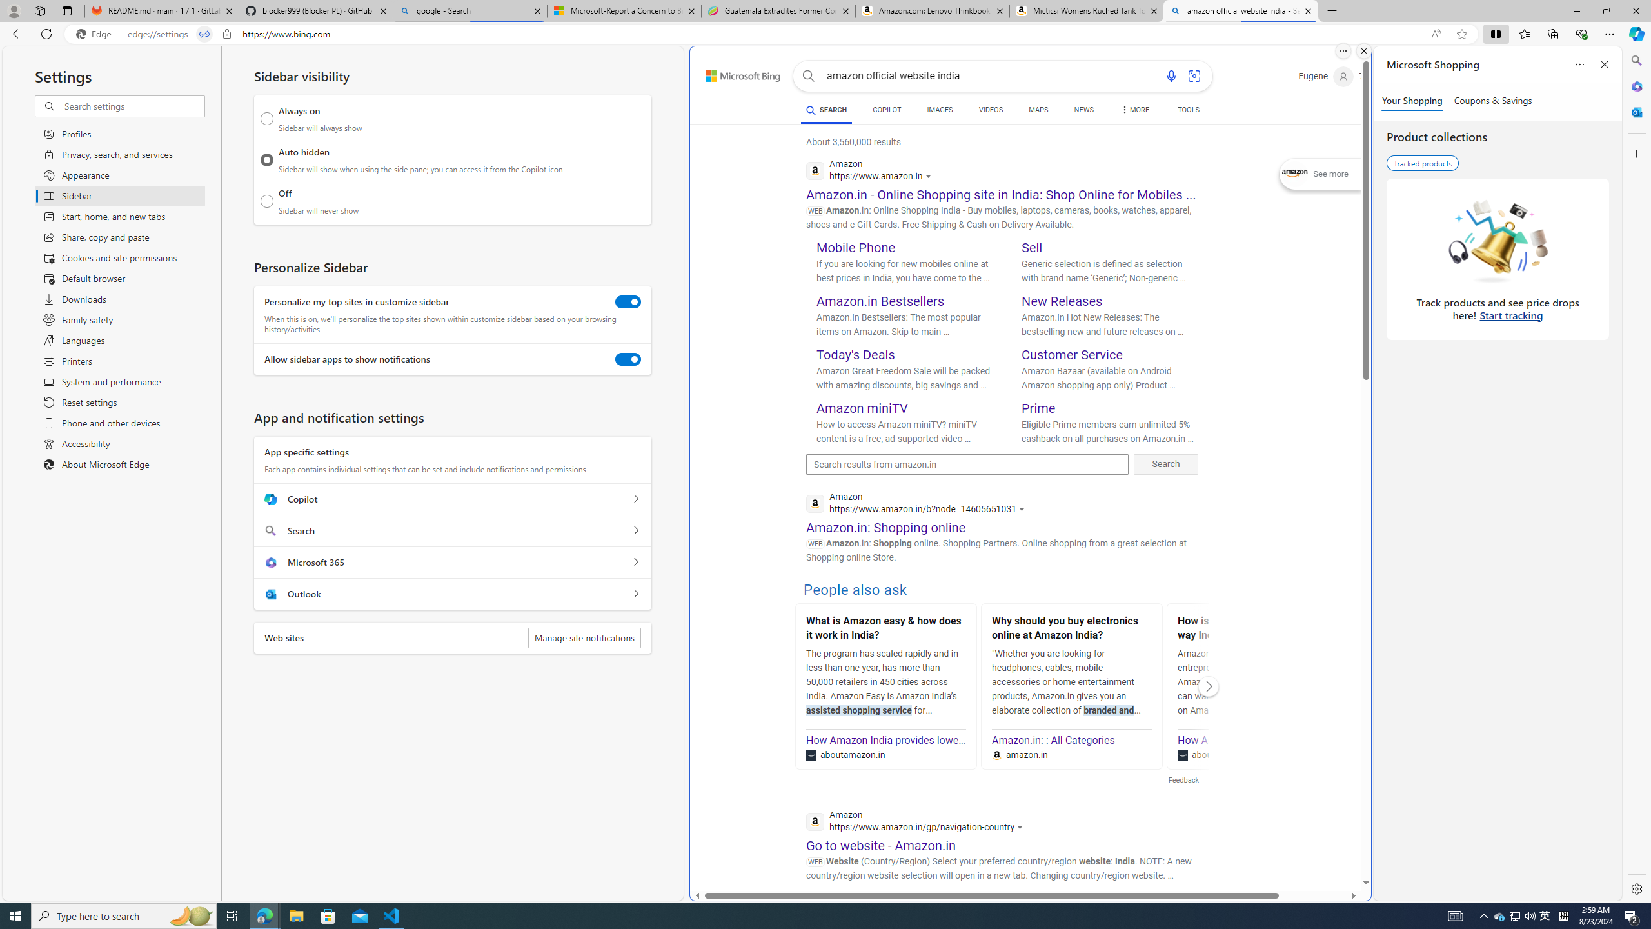 Image resolution: width=1651 pixels, height=929 pixels. Describe the element at coordinates (1321, 174) in the screenshot. I see `Expand See more` at that location.